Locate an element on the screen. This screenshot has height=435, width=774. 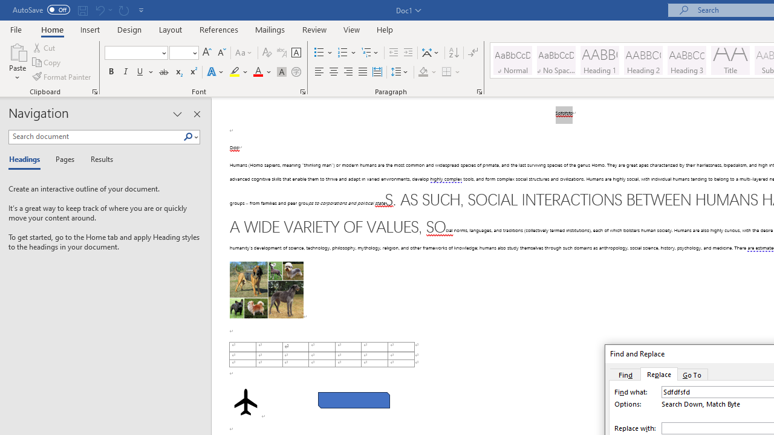
Font is located at coordinates (132, 53).